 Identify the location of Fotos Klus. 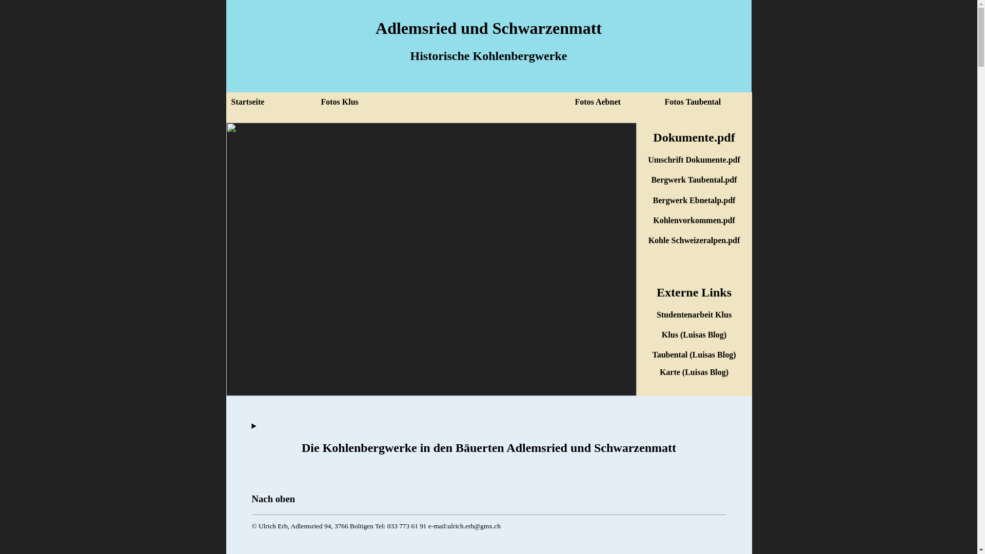
(444, 102).